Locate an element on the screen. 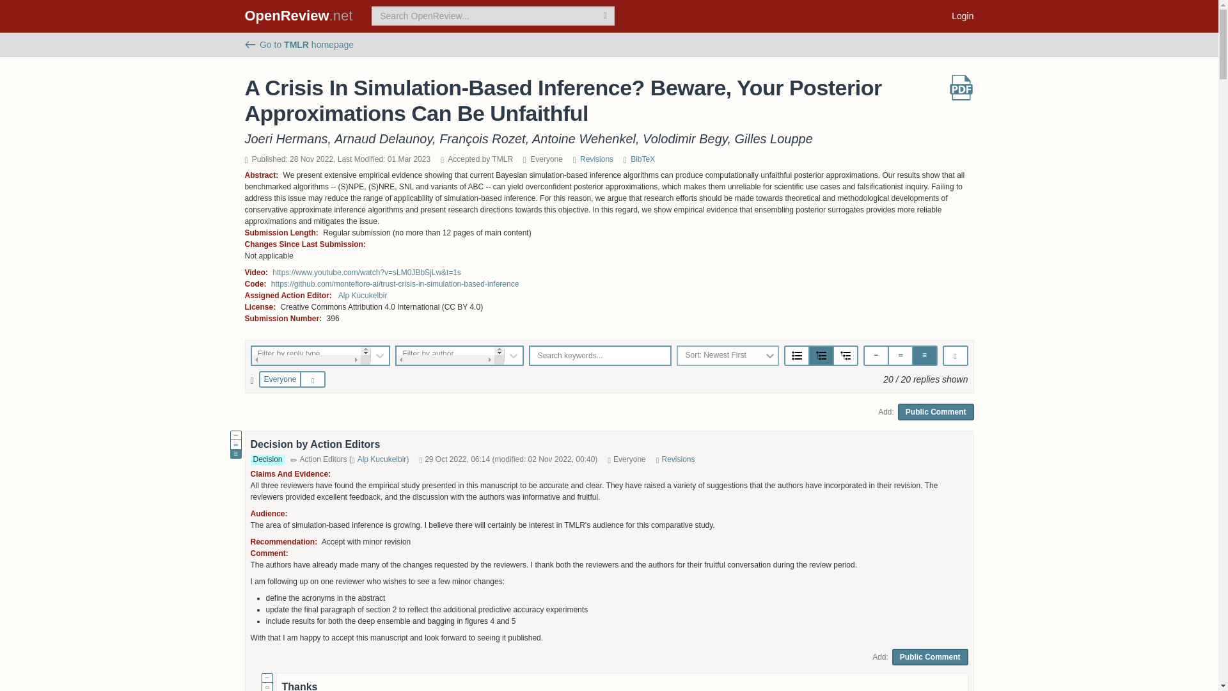 This screenshot has width=1228, height=691. Threaded is located at coordinates (821, 356).